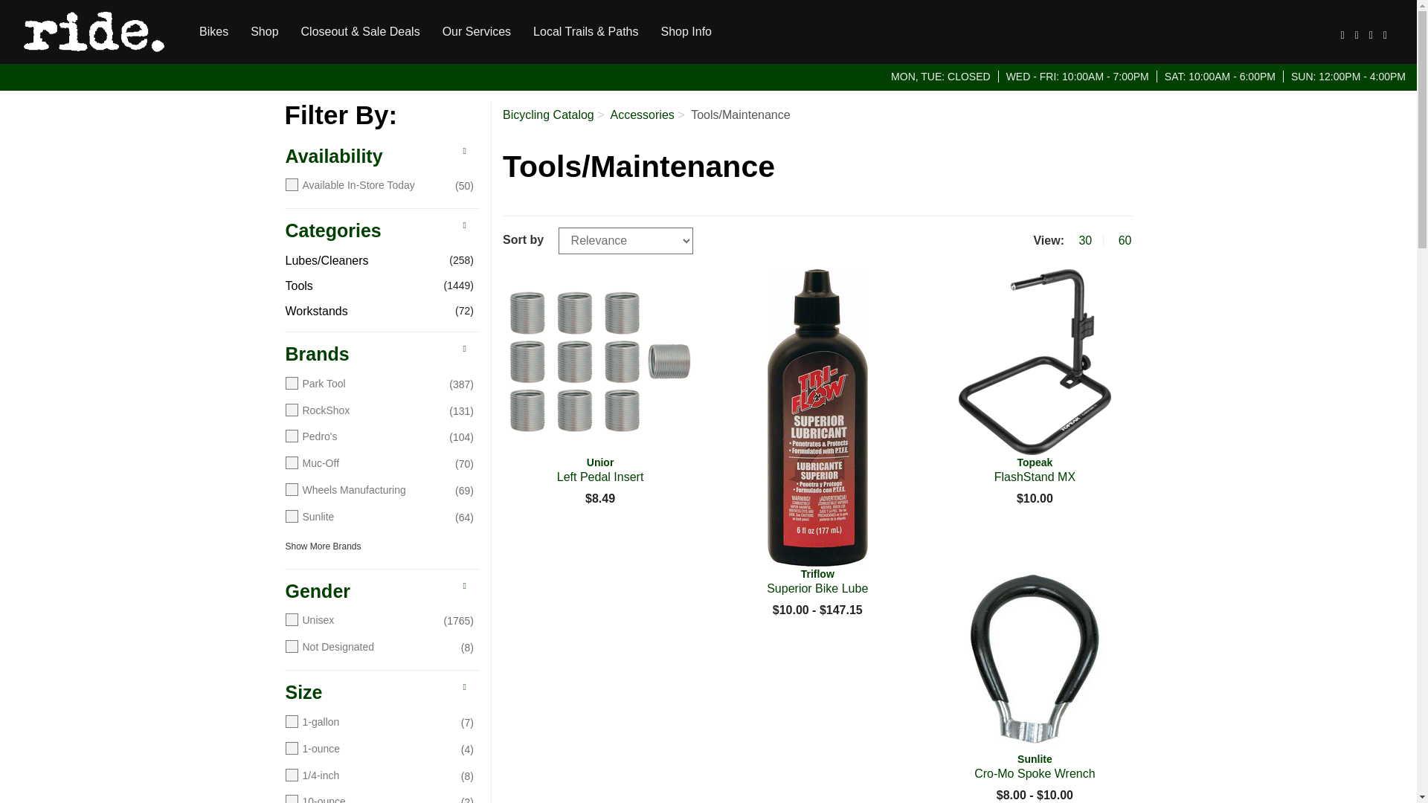 Image resolution: width=1428 pixels, height=803 pixels. What do you see at coordinates (94, 32) in the screenshot?
I see `Ride of Pleasantville Home Page` at bounding box center [94, 32].